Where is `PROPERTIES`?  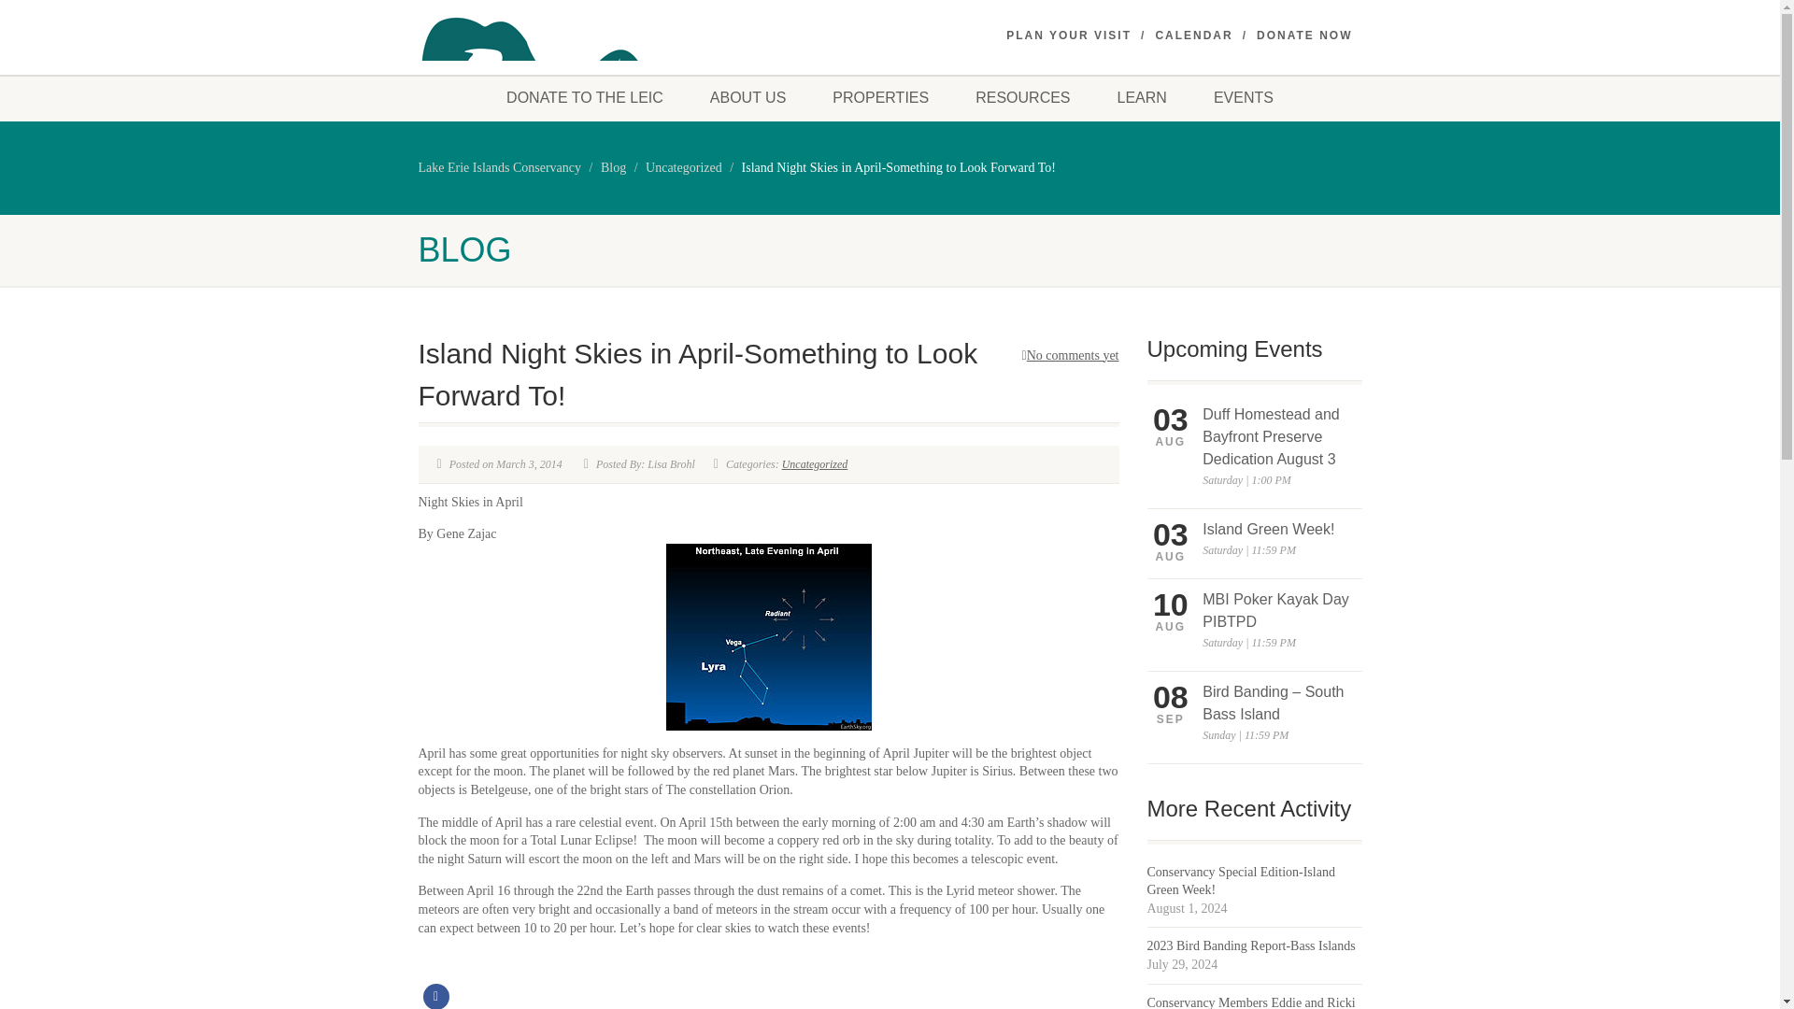 PROPERTIES is located at coordinates (880, 97).